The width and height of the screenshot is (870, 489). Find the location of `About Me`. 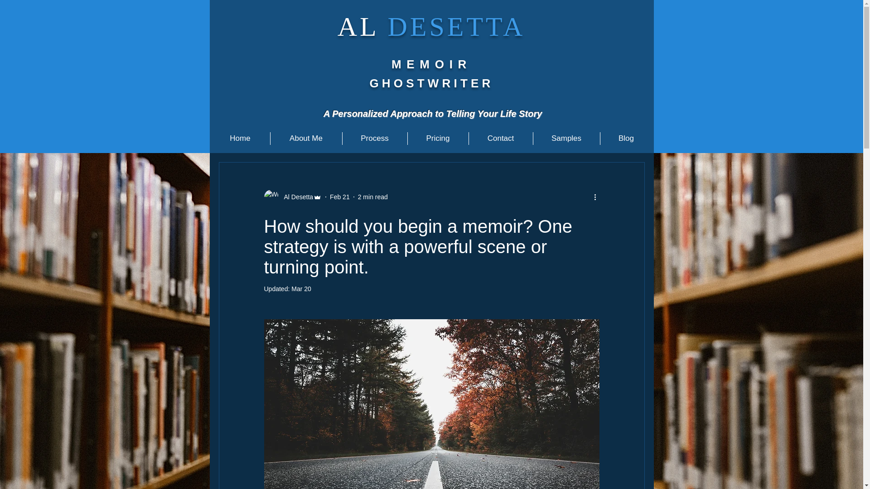

About Me is located at coordinates (305, 138).